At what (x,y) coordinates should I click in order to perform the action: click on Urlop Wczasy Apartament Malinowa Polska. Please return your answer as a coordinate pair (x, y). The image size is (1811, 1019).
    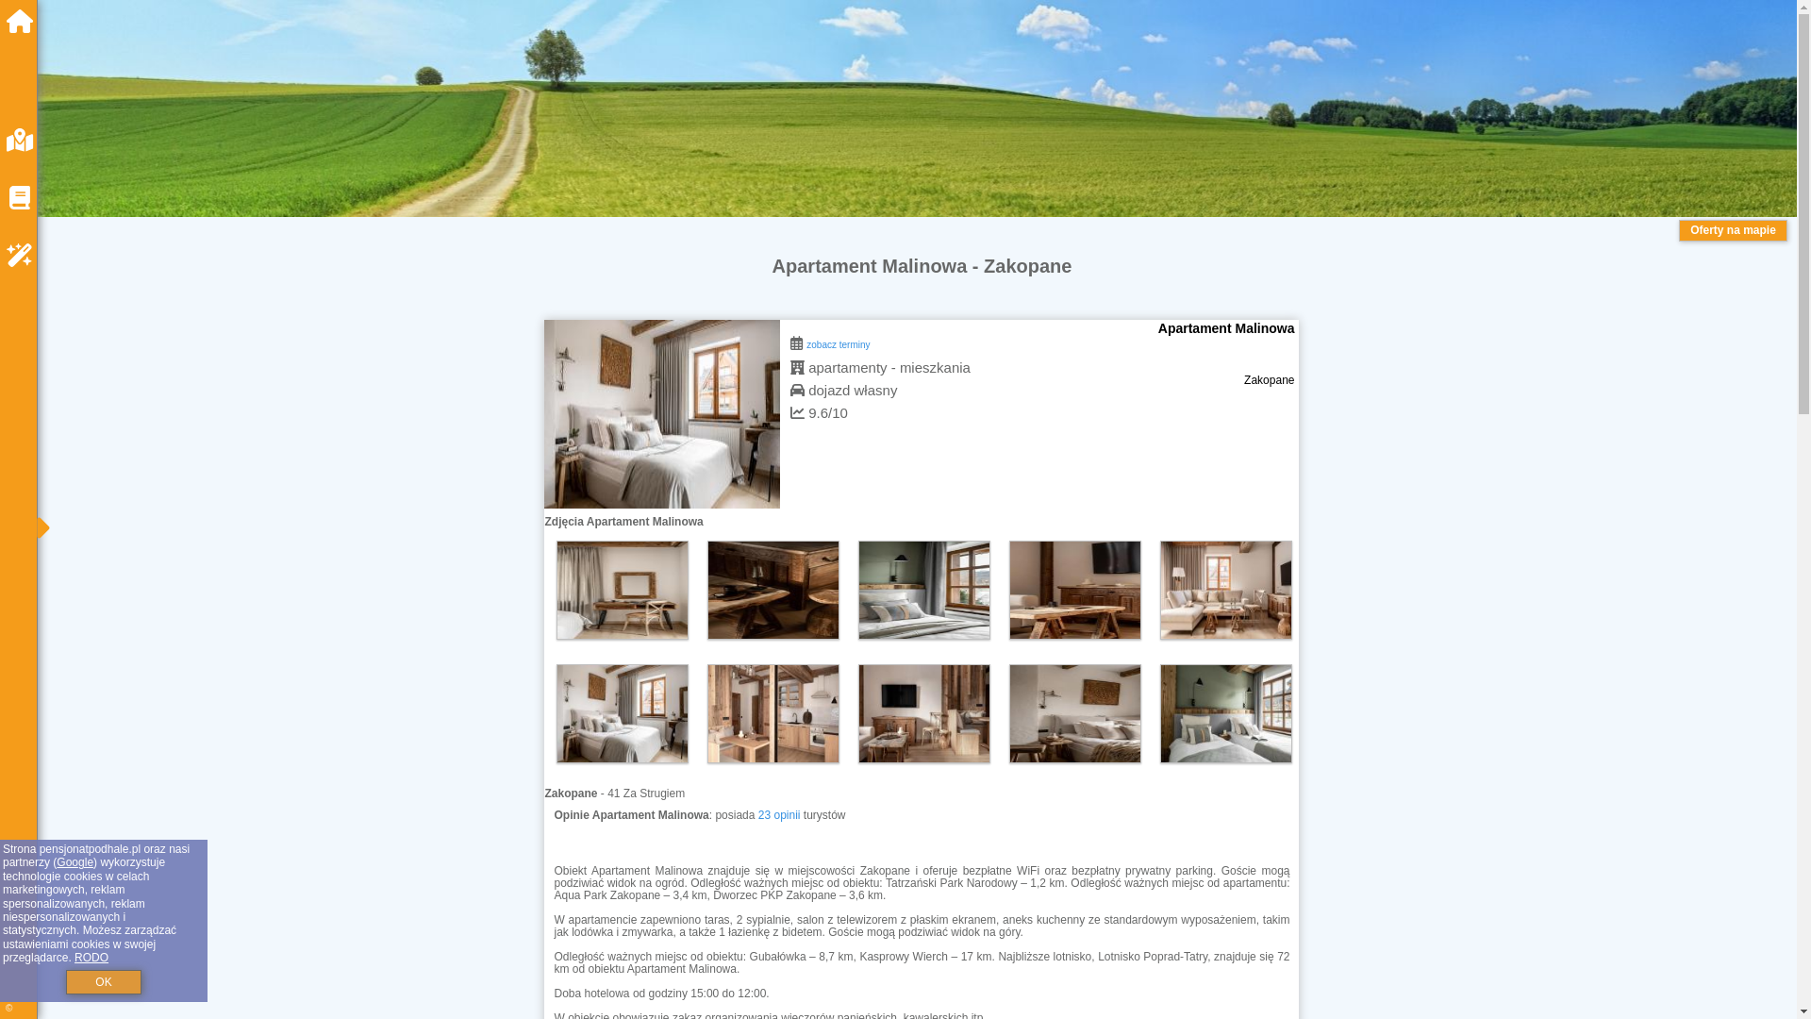
    Looking at the image, I should click on (773, 591).